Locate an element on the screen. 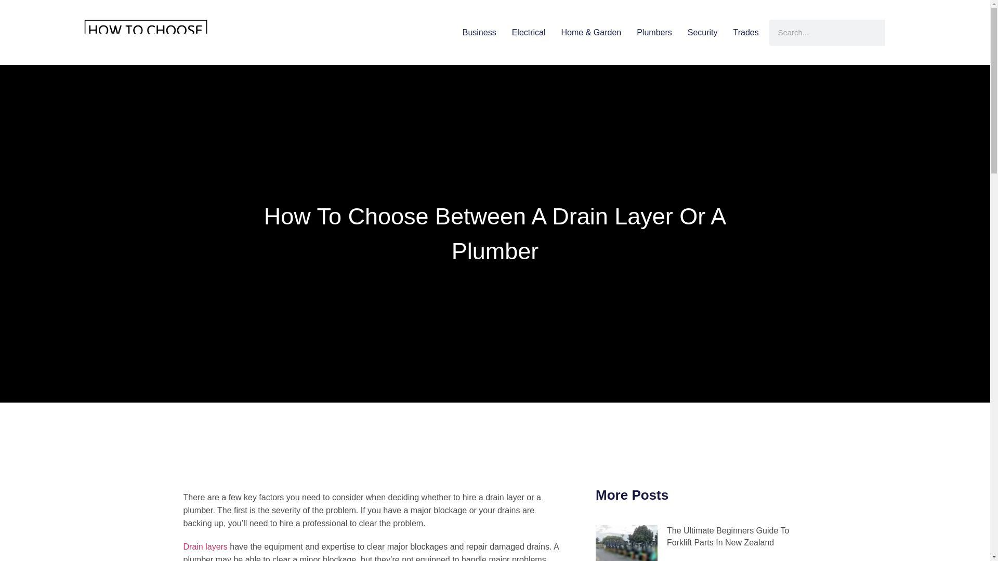  Plumbers is located at coordinates (654, 32).